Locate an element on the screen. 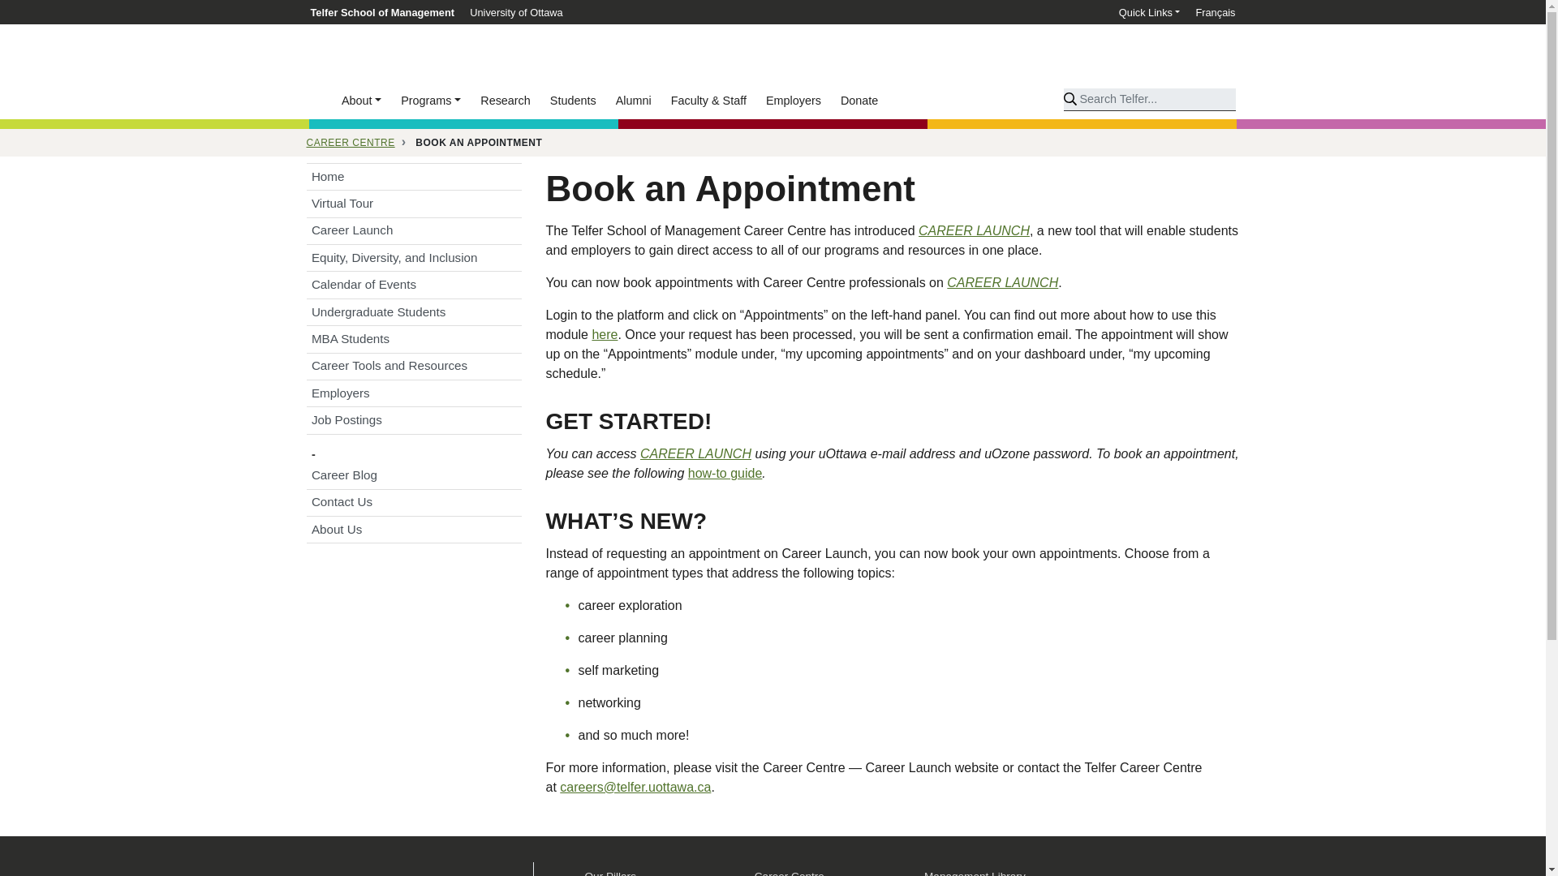 This screenshot has height=876, width=1558. Telfer School of Management is located at coordinates (385, 12).